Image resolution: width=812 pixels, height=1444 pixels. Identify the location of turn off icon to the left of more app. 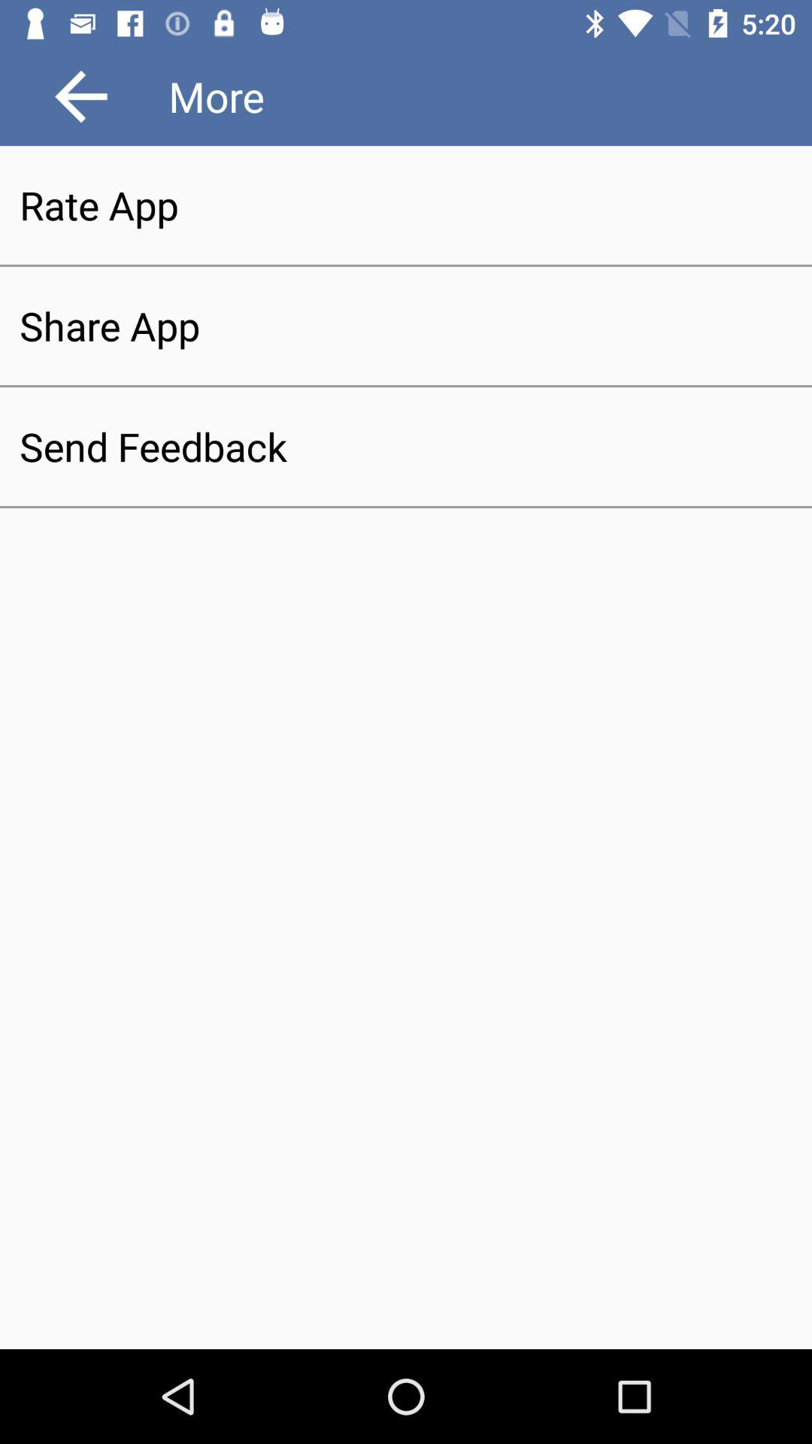
(81, 96).